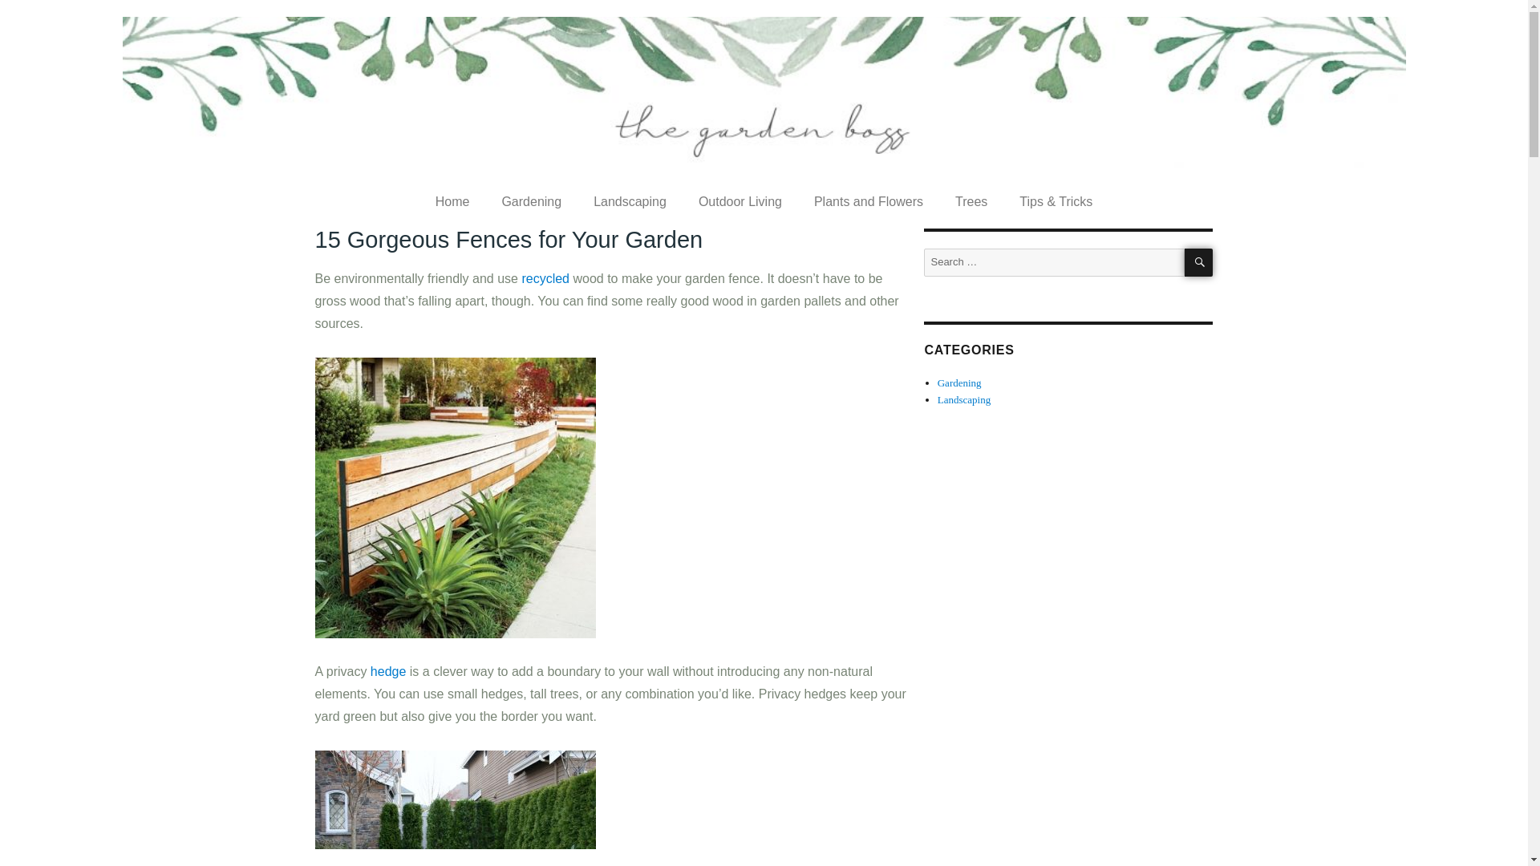 The image size is (1540, 866). Describe the element at coordinates (547, 279) in the screenshot. I see `recycled` at that location.